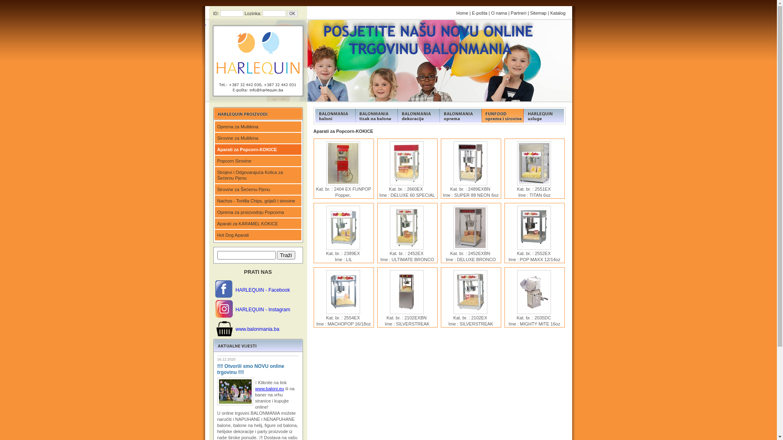 This screenshot has height=440, width=783. What do you see at coordinates (502, 116) in the screenshot?
I see `FUNFOOD products` at bounding box center [502, 116].